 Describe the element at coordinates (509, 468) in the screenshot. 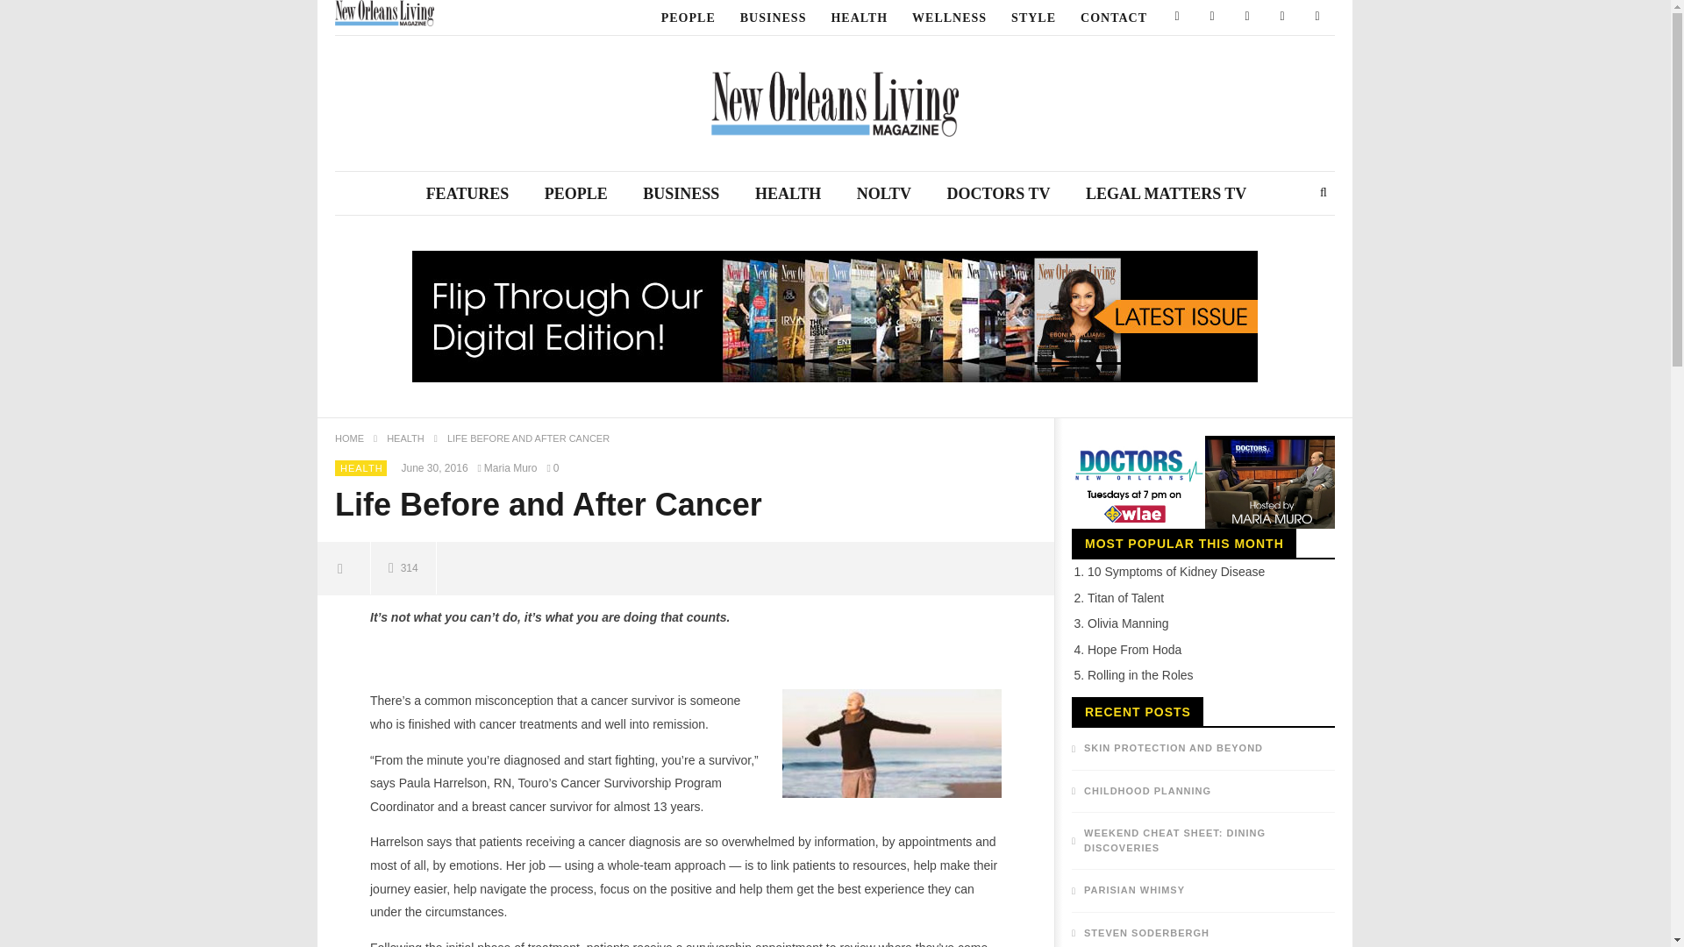

I see `Posts by Maria Muro` at that location.